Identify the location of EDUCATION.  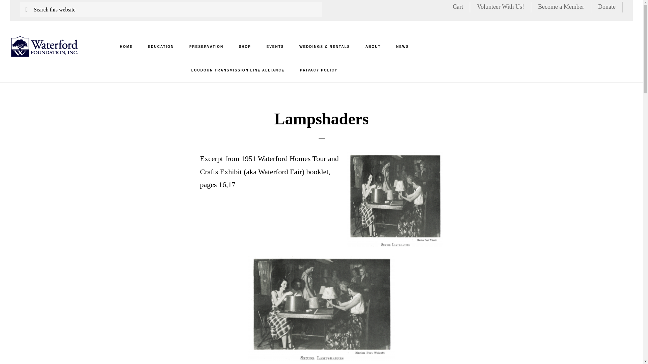
(161, 47).